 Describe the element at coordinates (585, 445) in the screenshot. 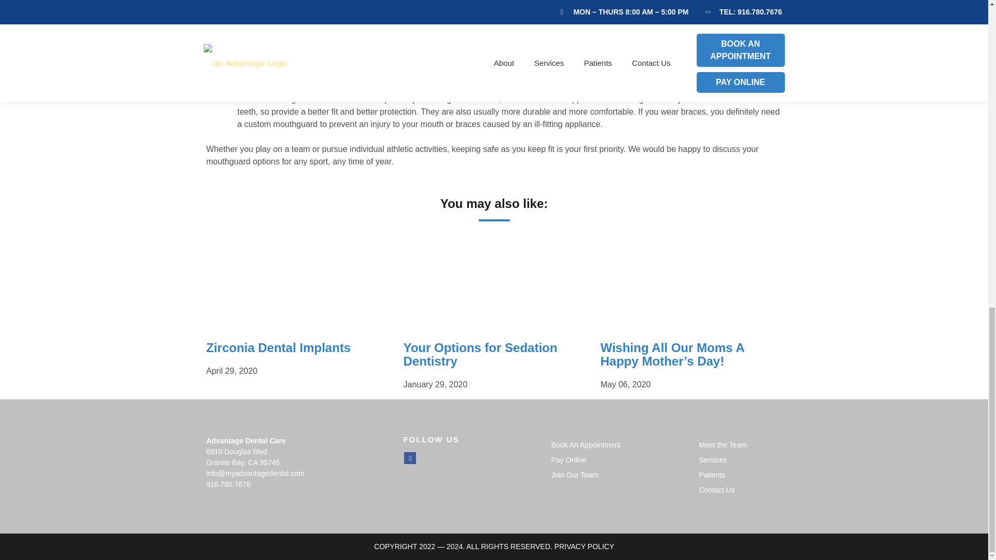

I see `Opens in new tab` at that location.